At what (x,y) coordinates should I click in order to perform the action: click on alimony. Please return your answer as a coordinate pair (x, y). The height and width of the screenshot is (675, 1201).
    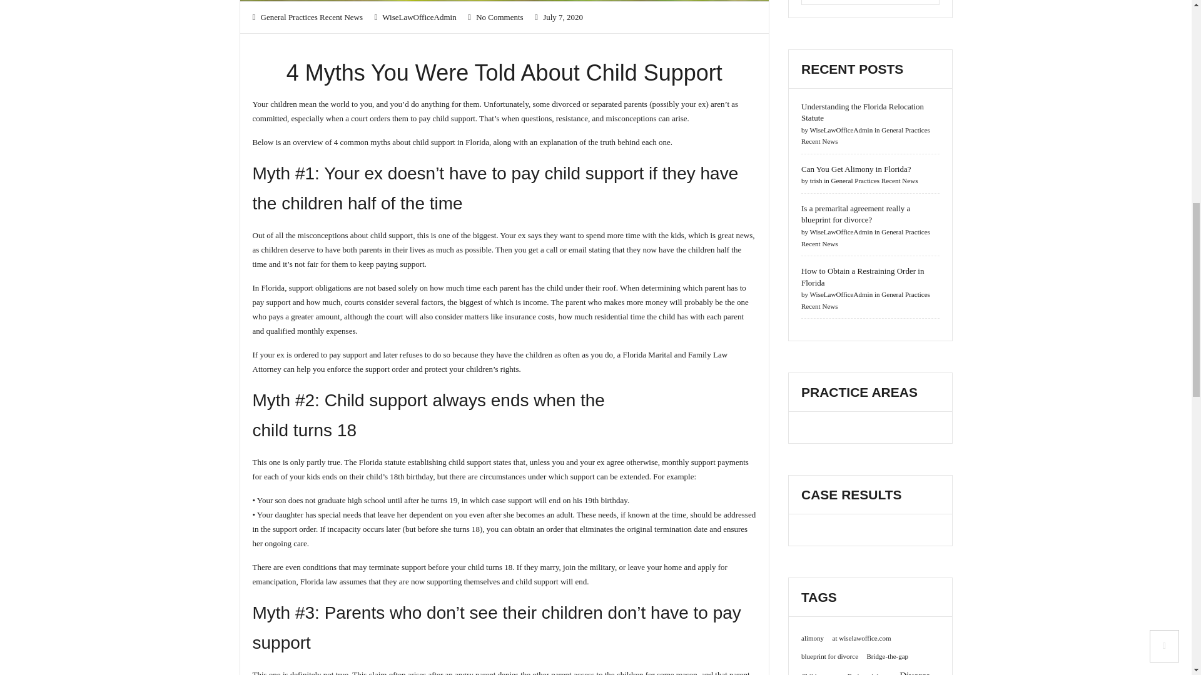
    Looking at the image, I should click on (812, 638).